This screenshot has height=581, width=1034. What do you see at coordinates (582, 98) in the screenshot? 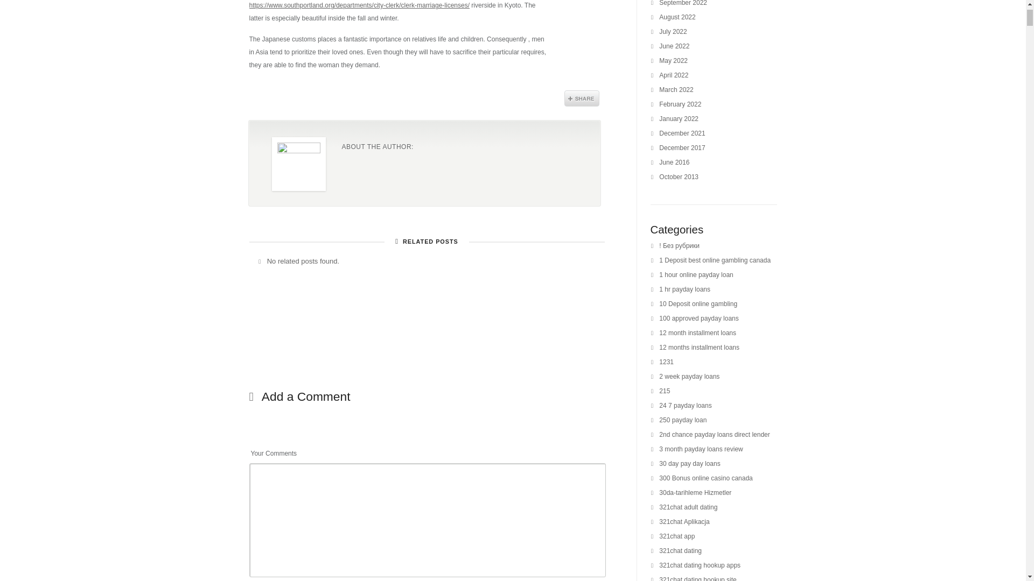
I see `Share` at bounding box center [582, 98].